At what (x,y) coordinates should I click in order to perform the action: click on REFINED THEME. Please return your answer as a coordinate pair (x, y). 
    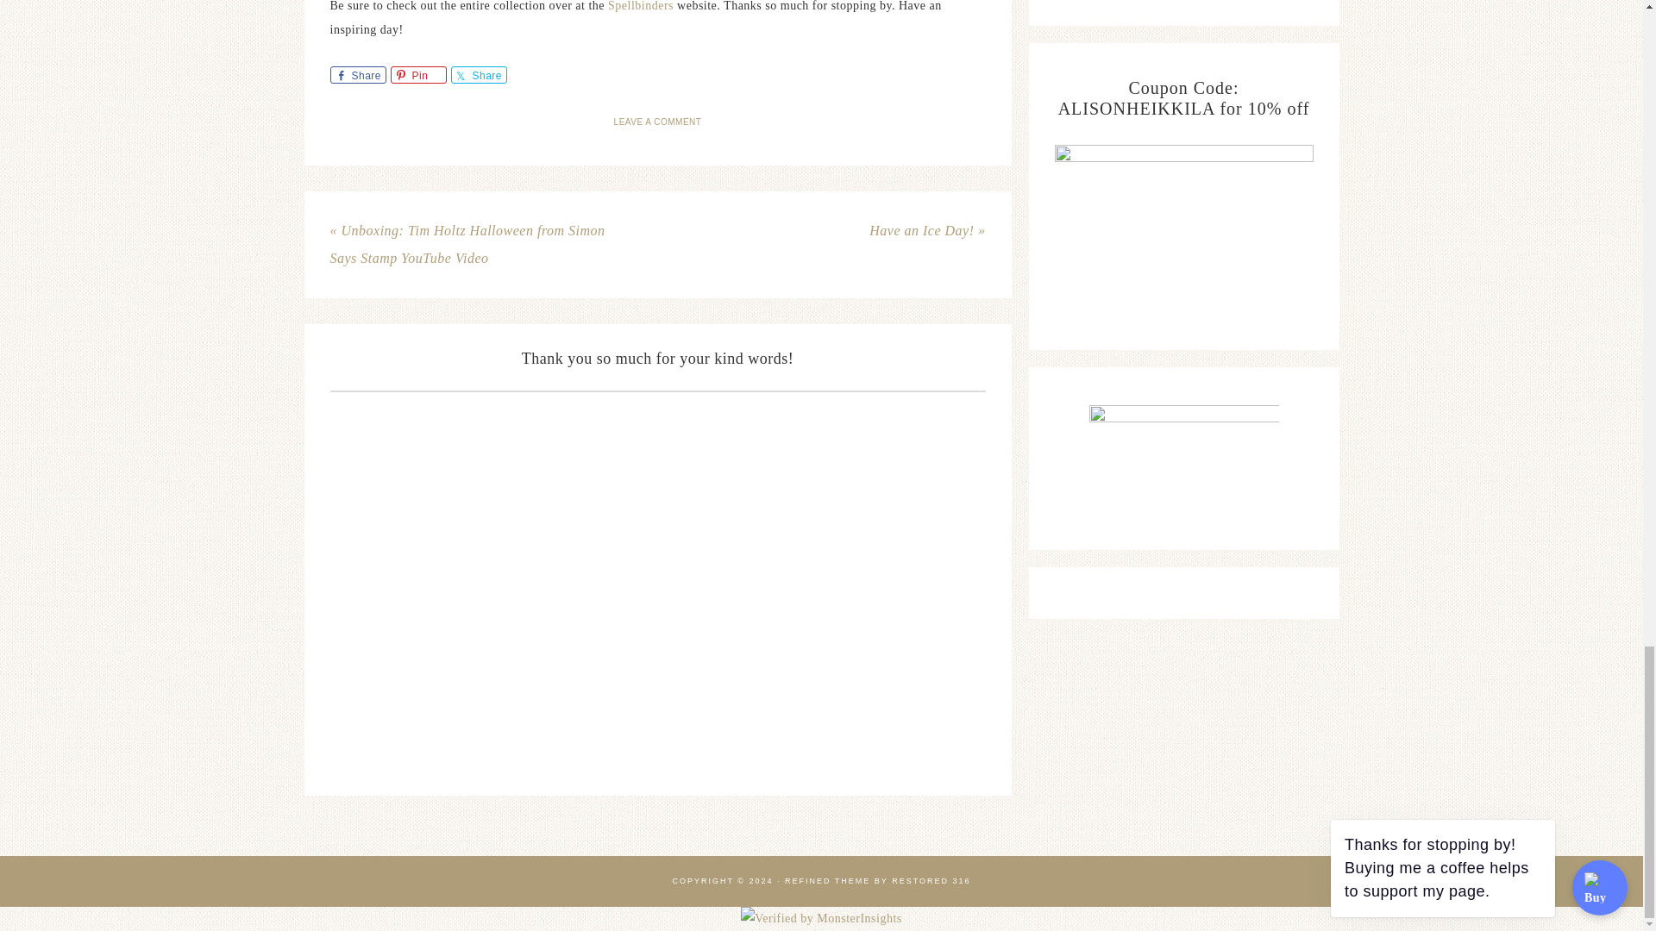
    Looking at the image, I should click on (828, 881).